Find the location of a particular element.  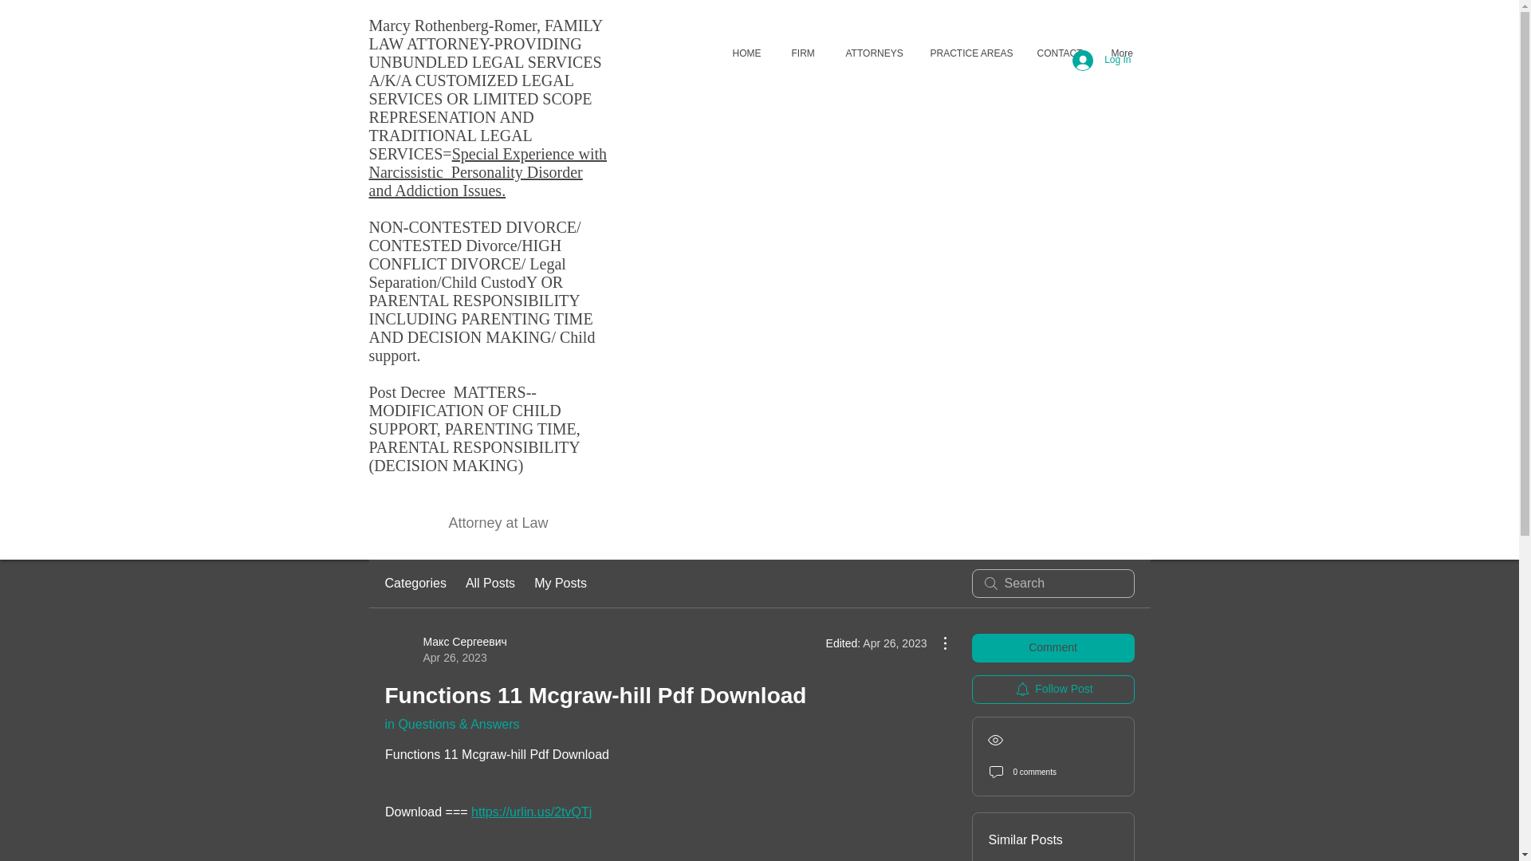

CONTACT is located at coordinates (1057, 53).